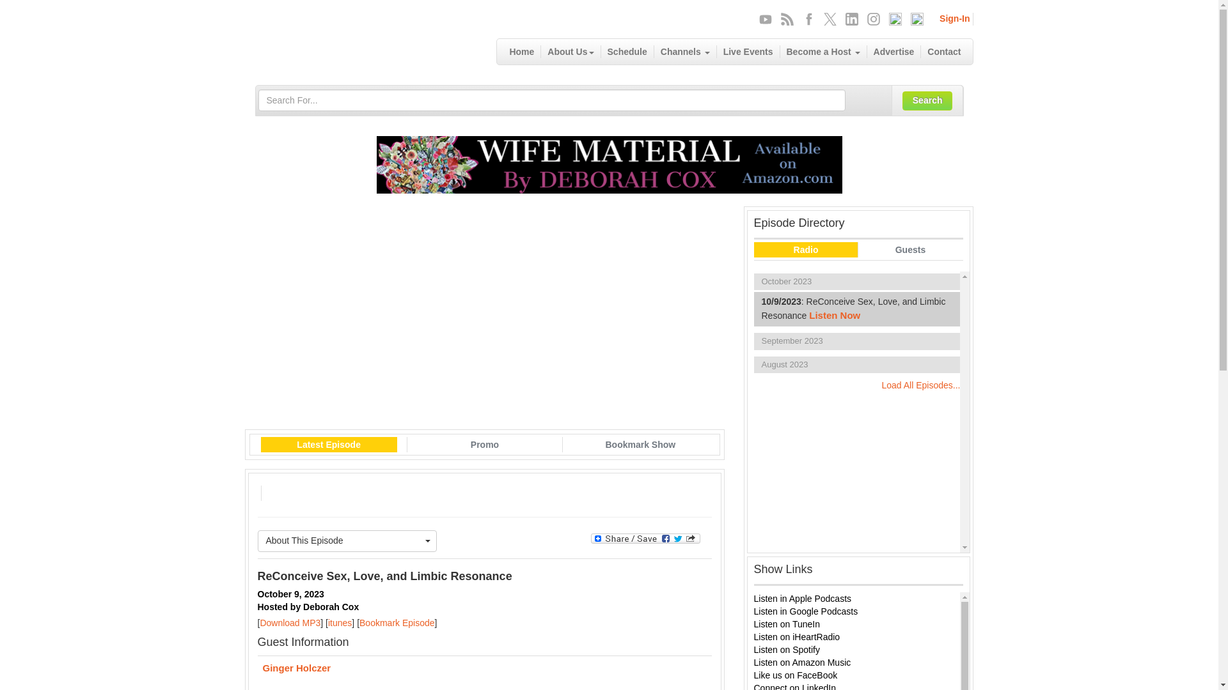  What do you see at coordinates (571, 51) in the screenshot?
I see `About Us` at bounding box center [571, 51].